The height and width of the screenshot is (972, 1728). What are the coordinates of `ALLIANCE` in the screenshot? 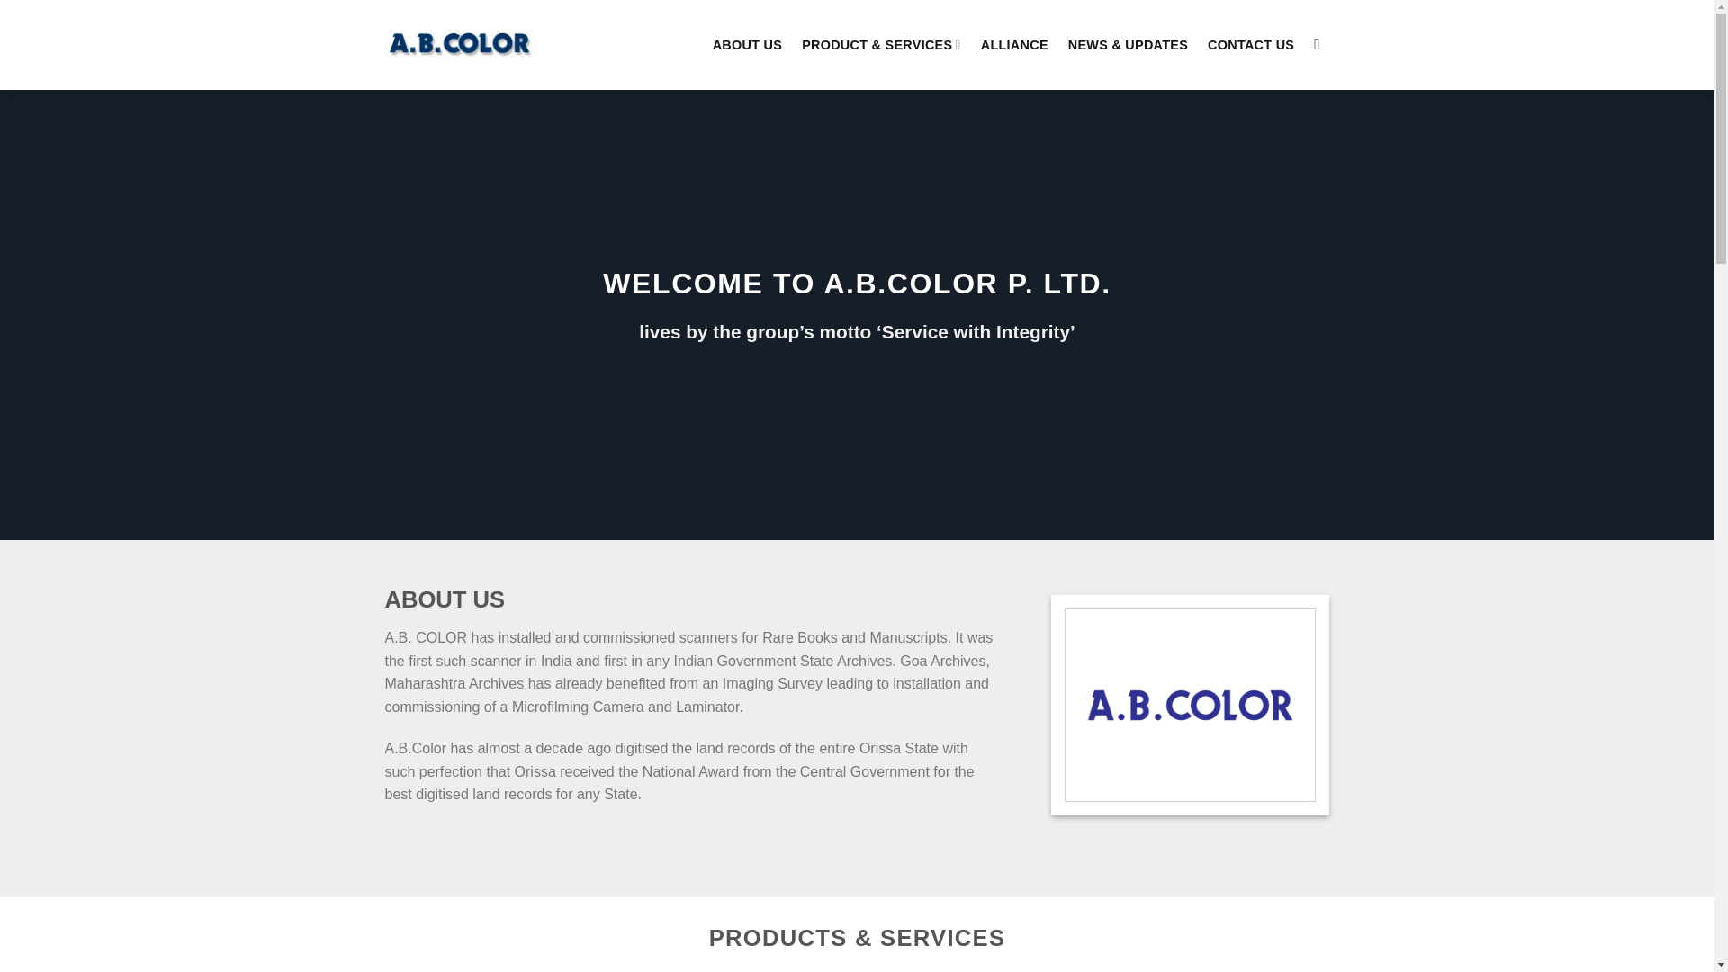 It's located at (1015, 45).